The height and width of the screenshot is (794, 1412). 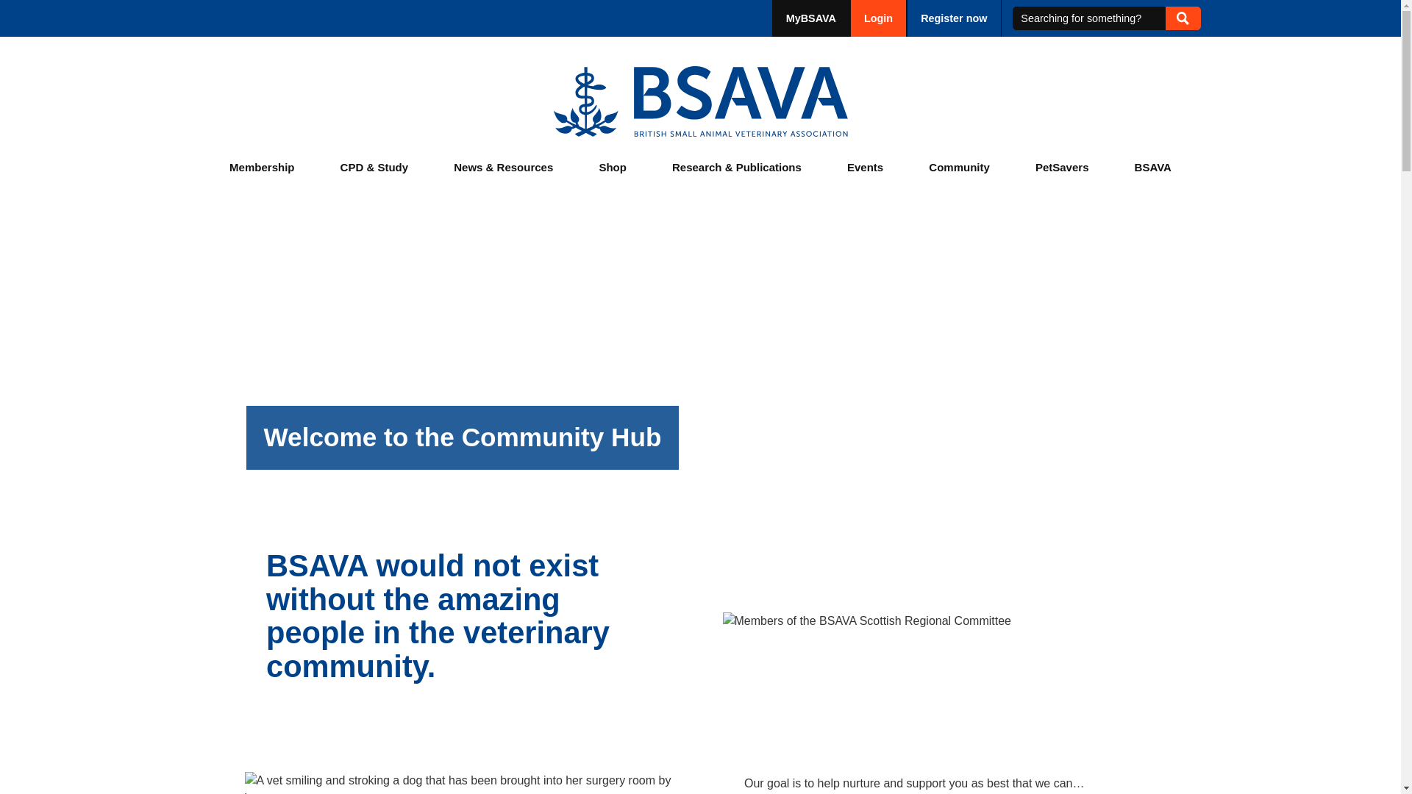 I want to click on Membership, so click(x=262, y=168).